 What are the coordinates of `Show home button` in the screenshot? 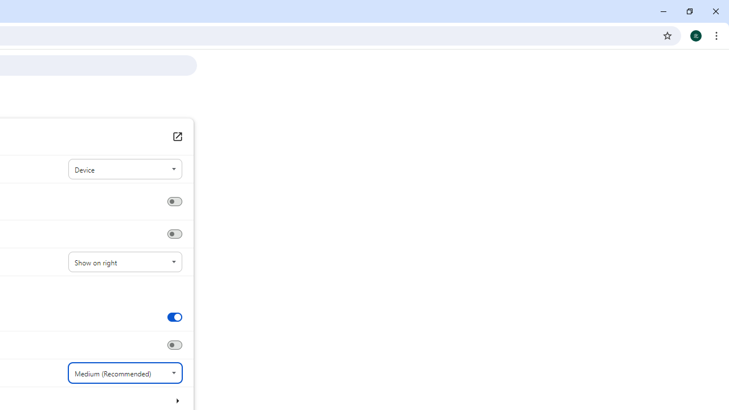 It's located at (174, 202).